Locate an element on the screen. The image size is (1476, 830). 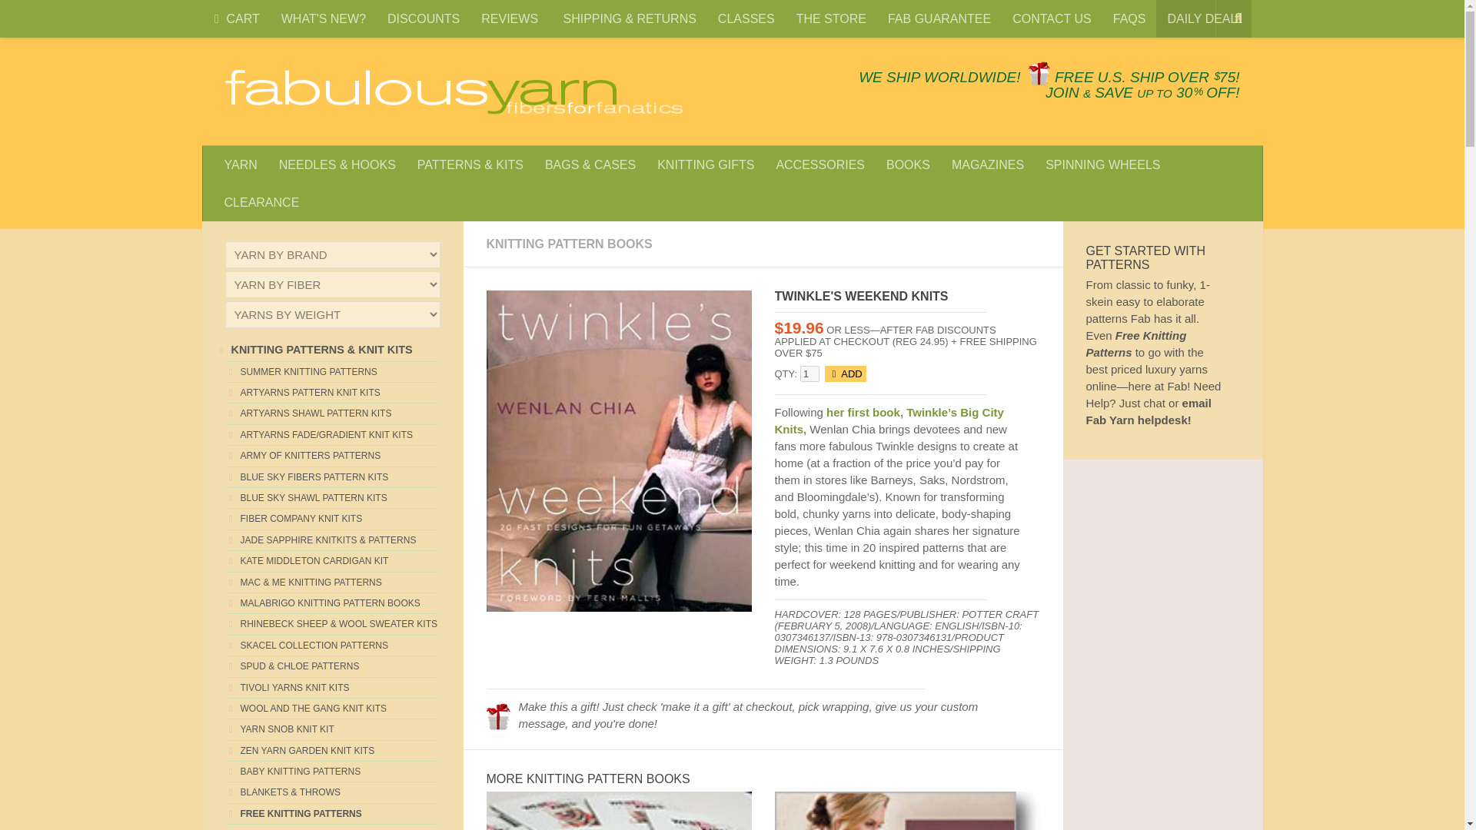
KNITTING PATTERN BOOKS is located at coordinates (569, 244).